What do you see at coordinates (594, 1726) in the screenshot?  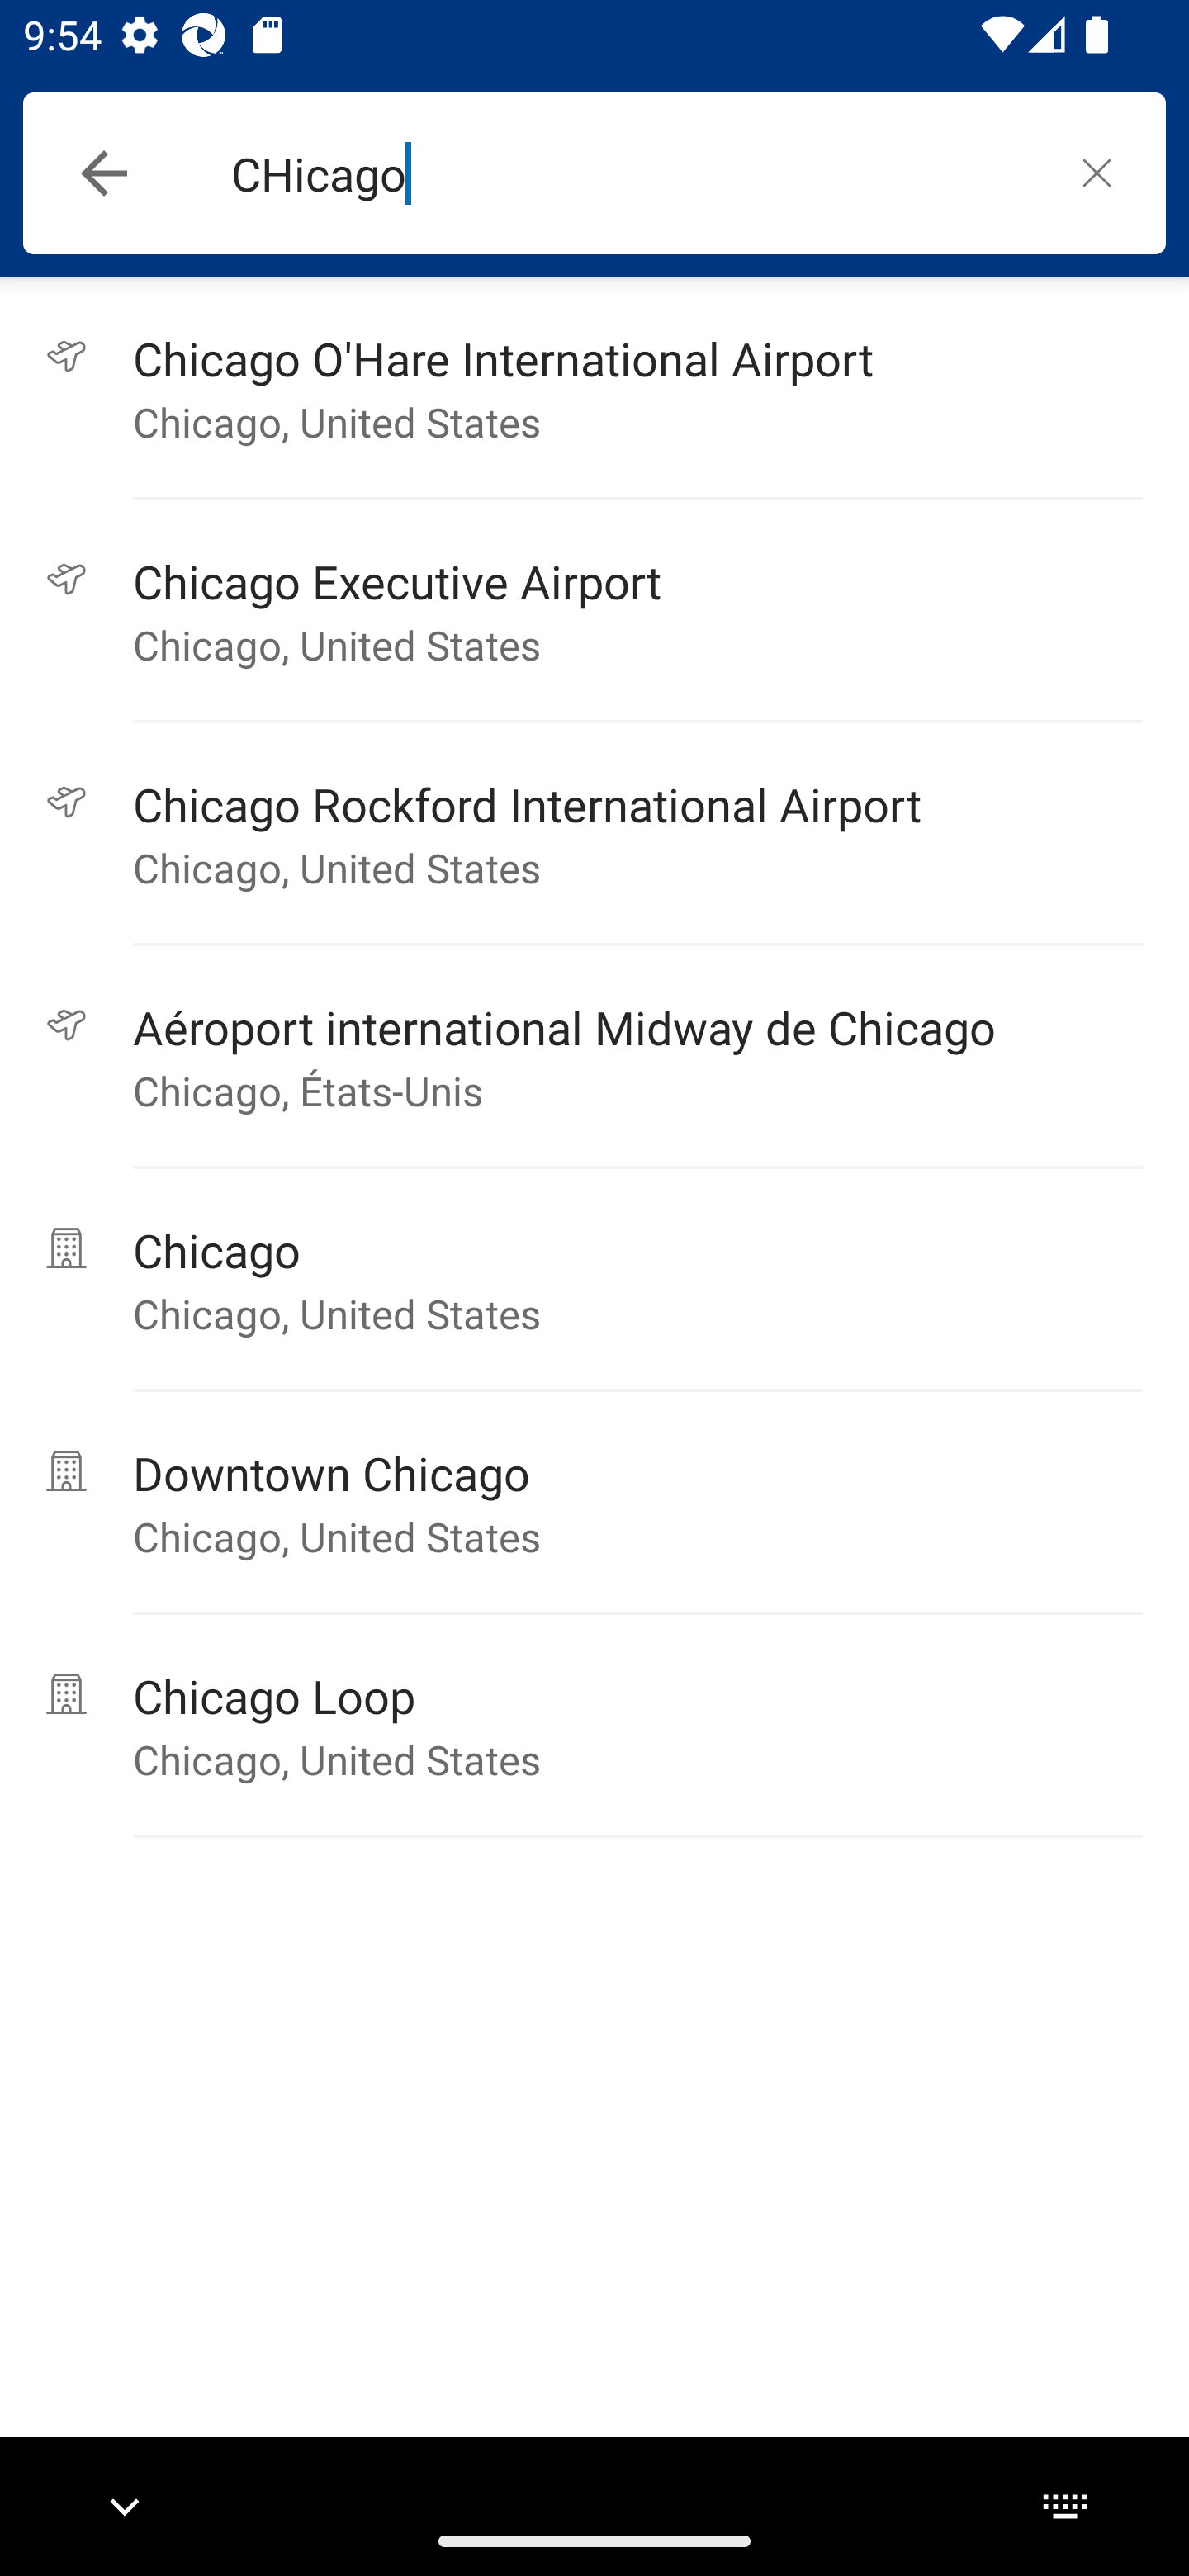 I see `넭 Chicago Loop Chicago, United States` at bounding box center [594, 1726].